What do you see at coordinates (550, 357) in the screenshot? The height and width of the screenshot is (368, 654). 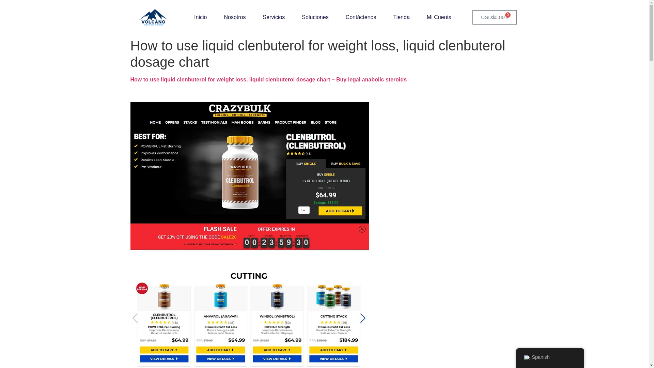 I see `Spanish` at bounding box center [550, 357].